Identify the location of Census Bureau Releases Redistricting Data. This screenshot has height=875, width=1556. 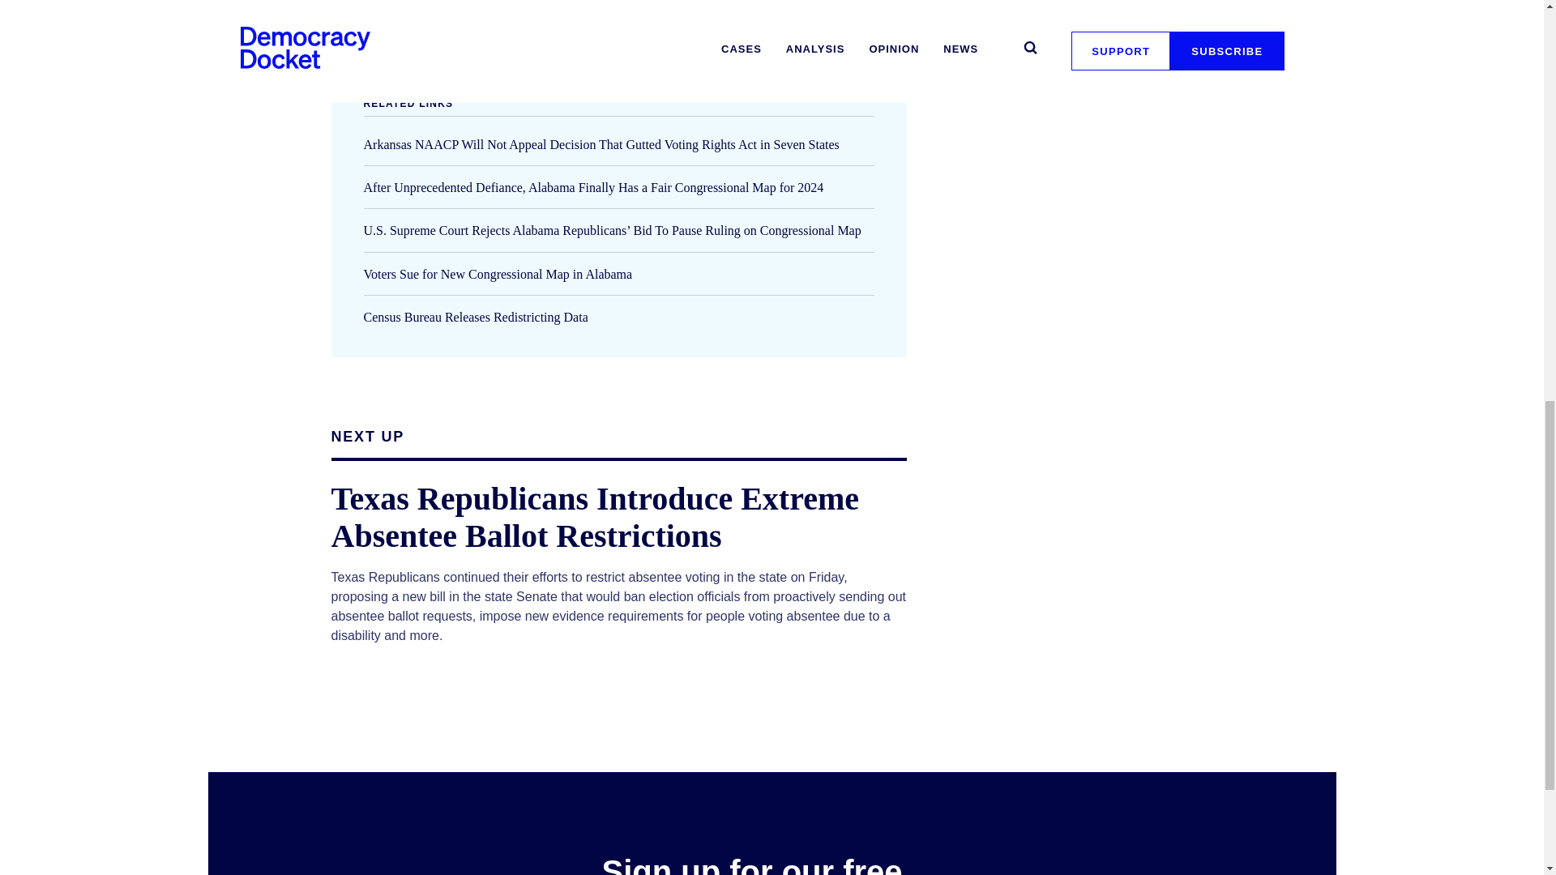
(475, 317).